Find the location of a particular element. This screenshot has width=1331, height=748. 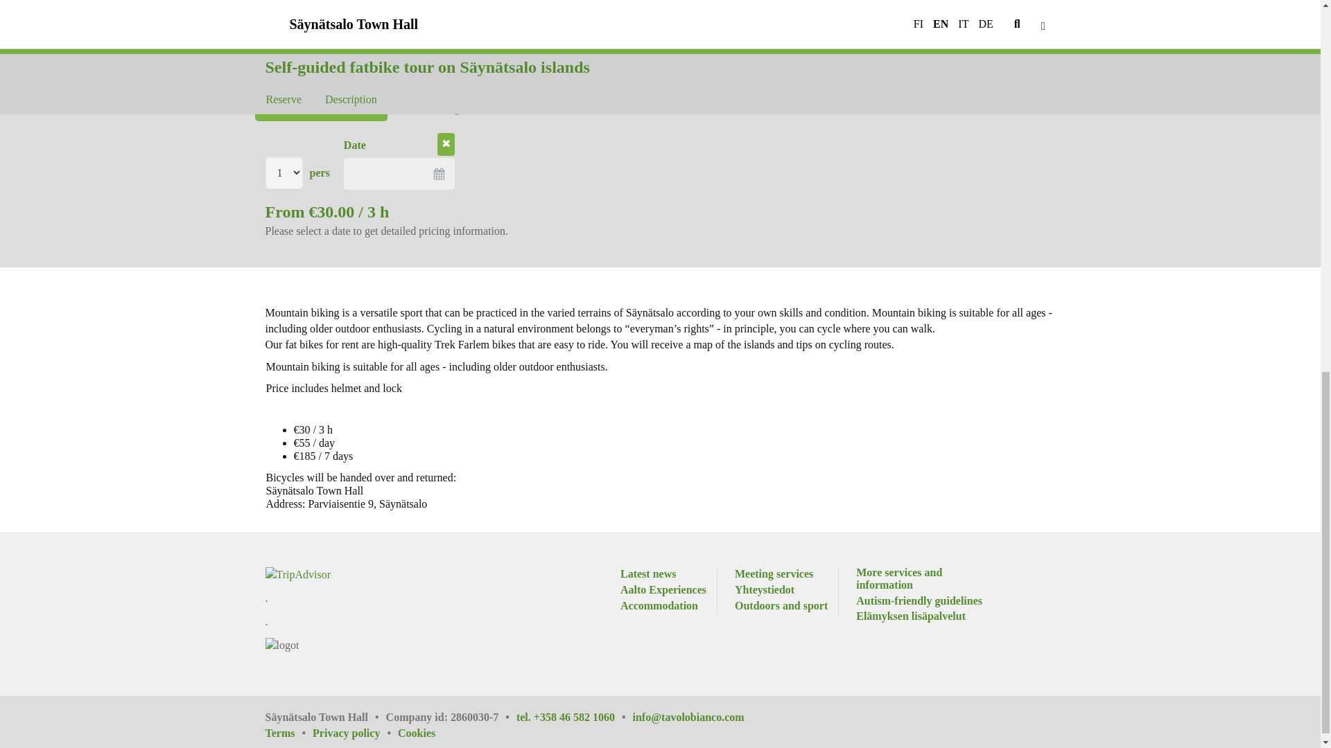

Outdoors and sport is located at coordinates (781, 607).